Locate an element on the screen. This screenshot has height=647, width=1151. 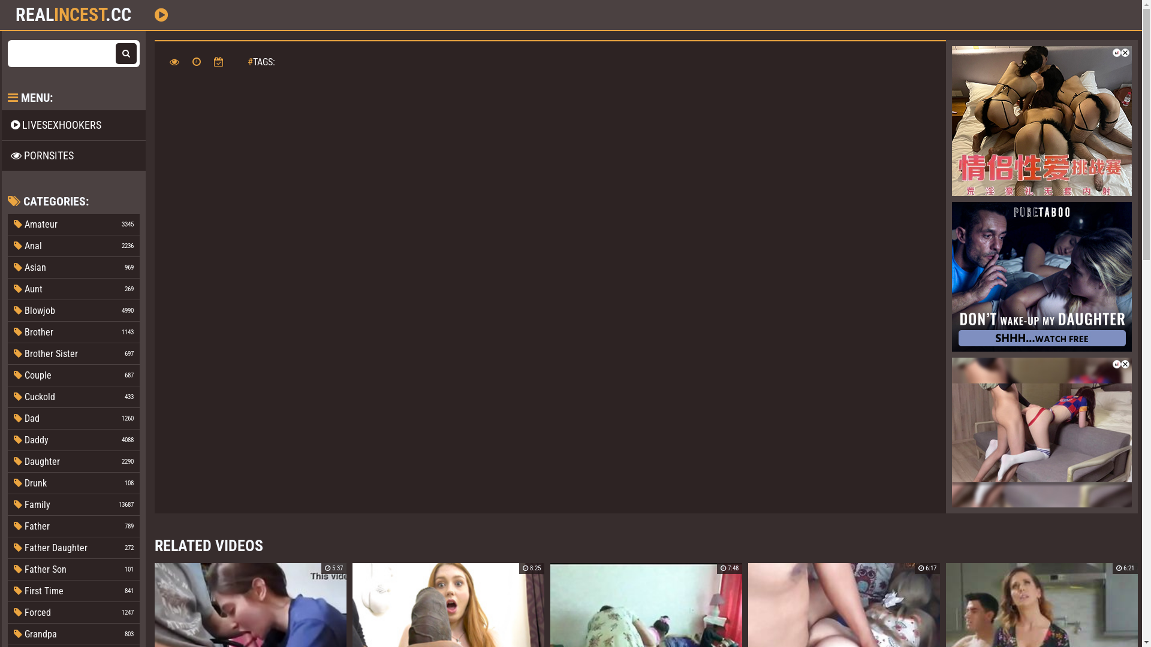
Father Daughter
272 is located at coordinates (73, 548).